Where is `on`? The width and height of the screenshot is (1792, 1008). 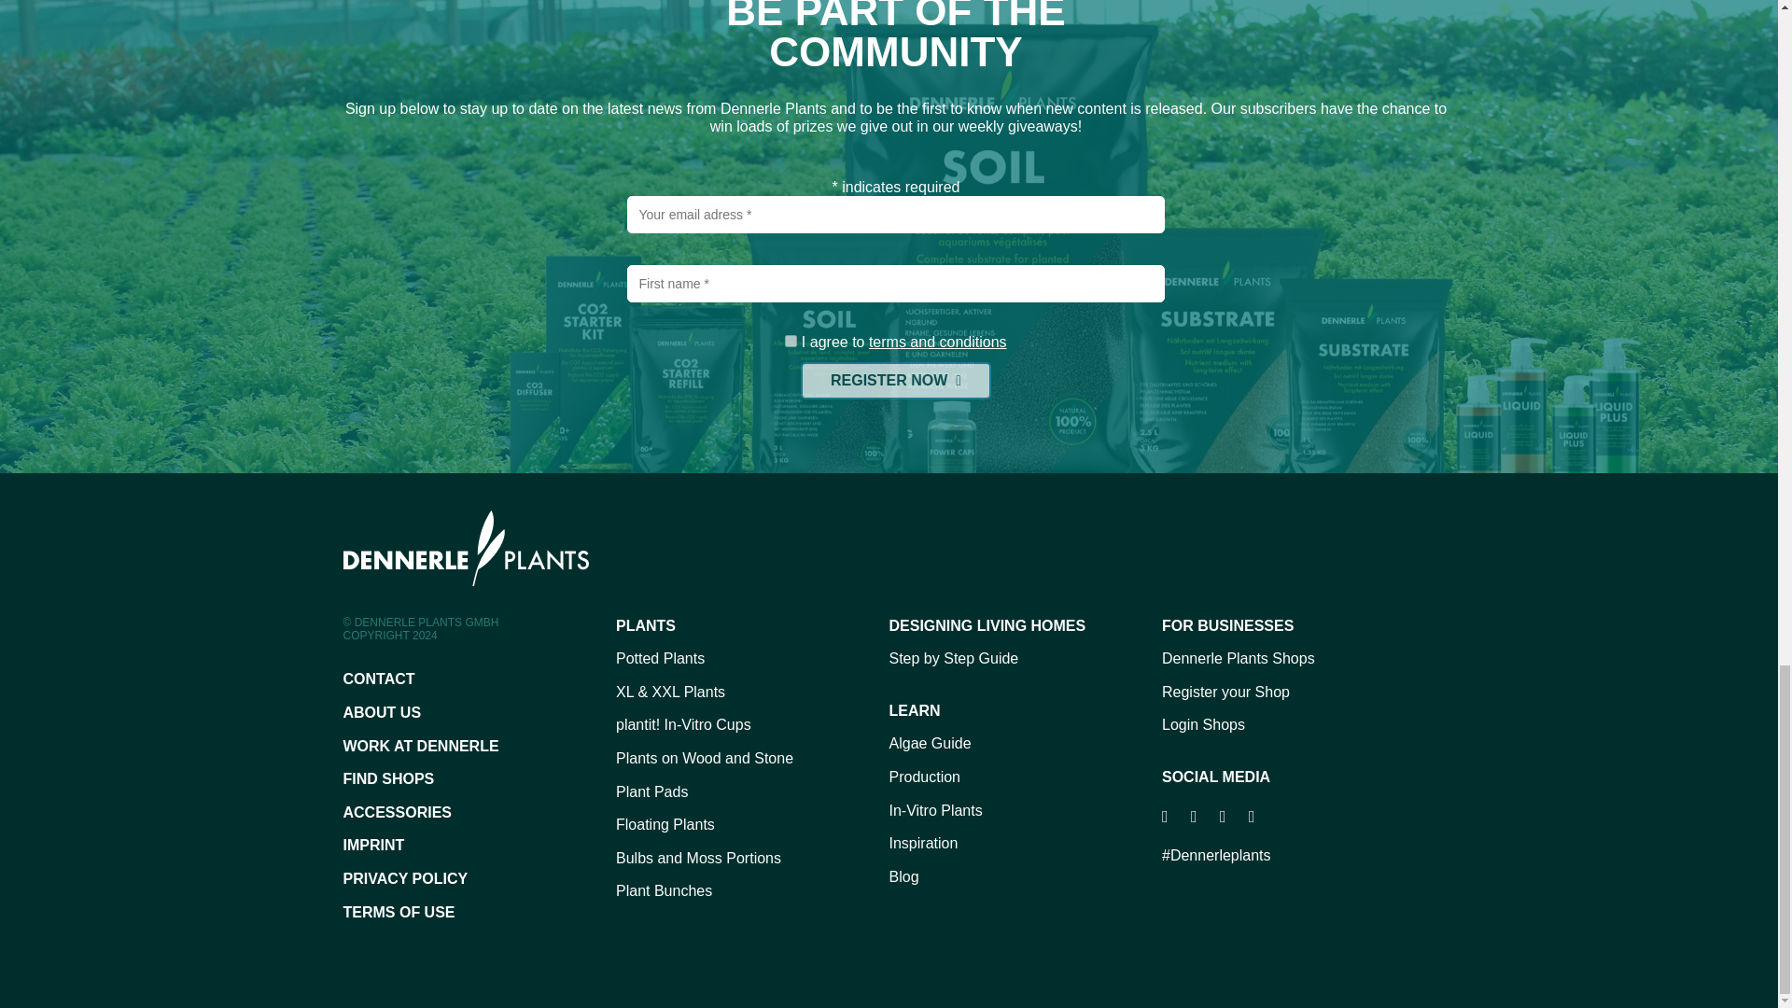 on is located at coordinates (791, 340).